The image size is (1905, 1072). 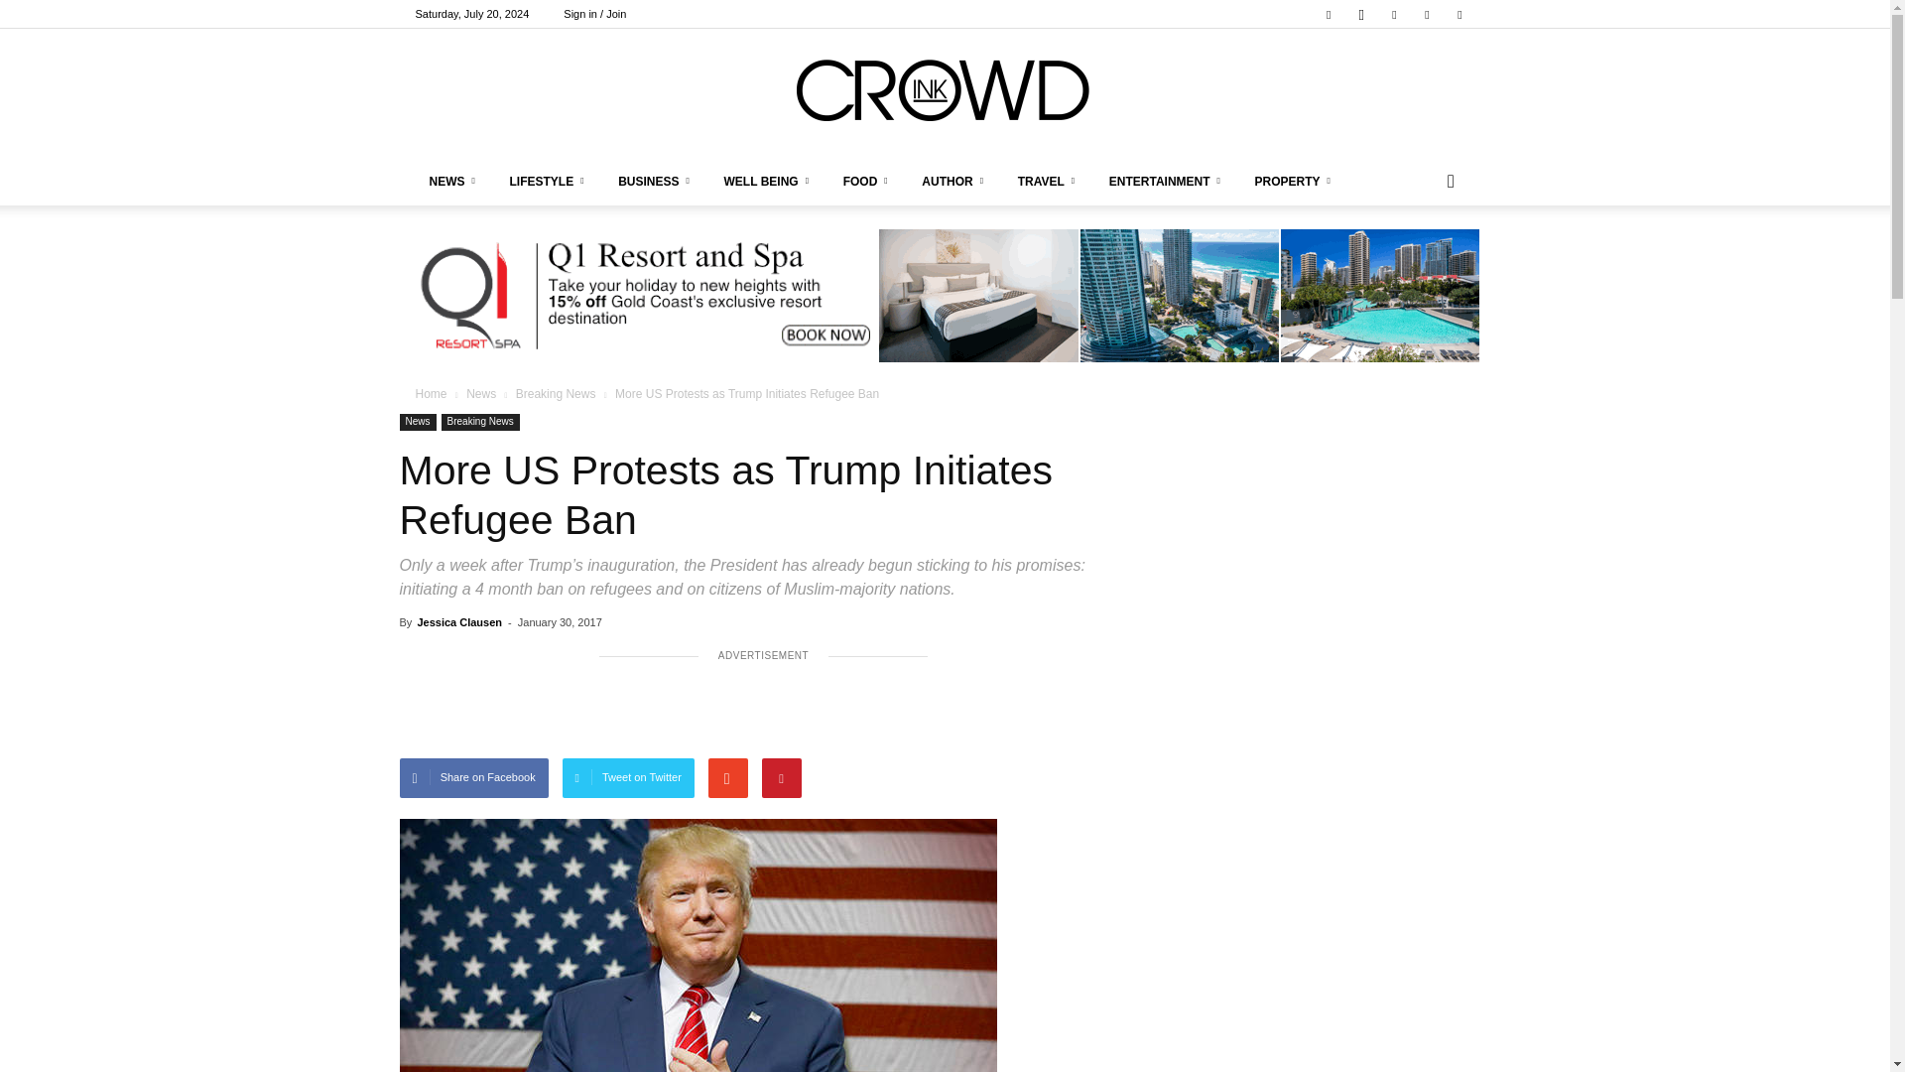 I want to click on Instagram, so click(x=1361, y=14).